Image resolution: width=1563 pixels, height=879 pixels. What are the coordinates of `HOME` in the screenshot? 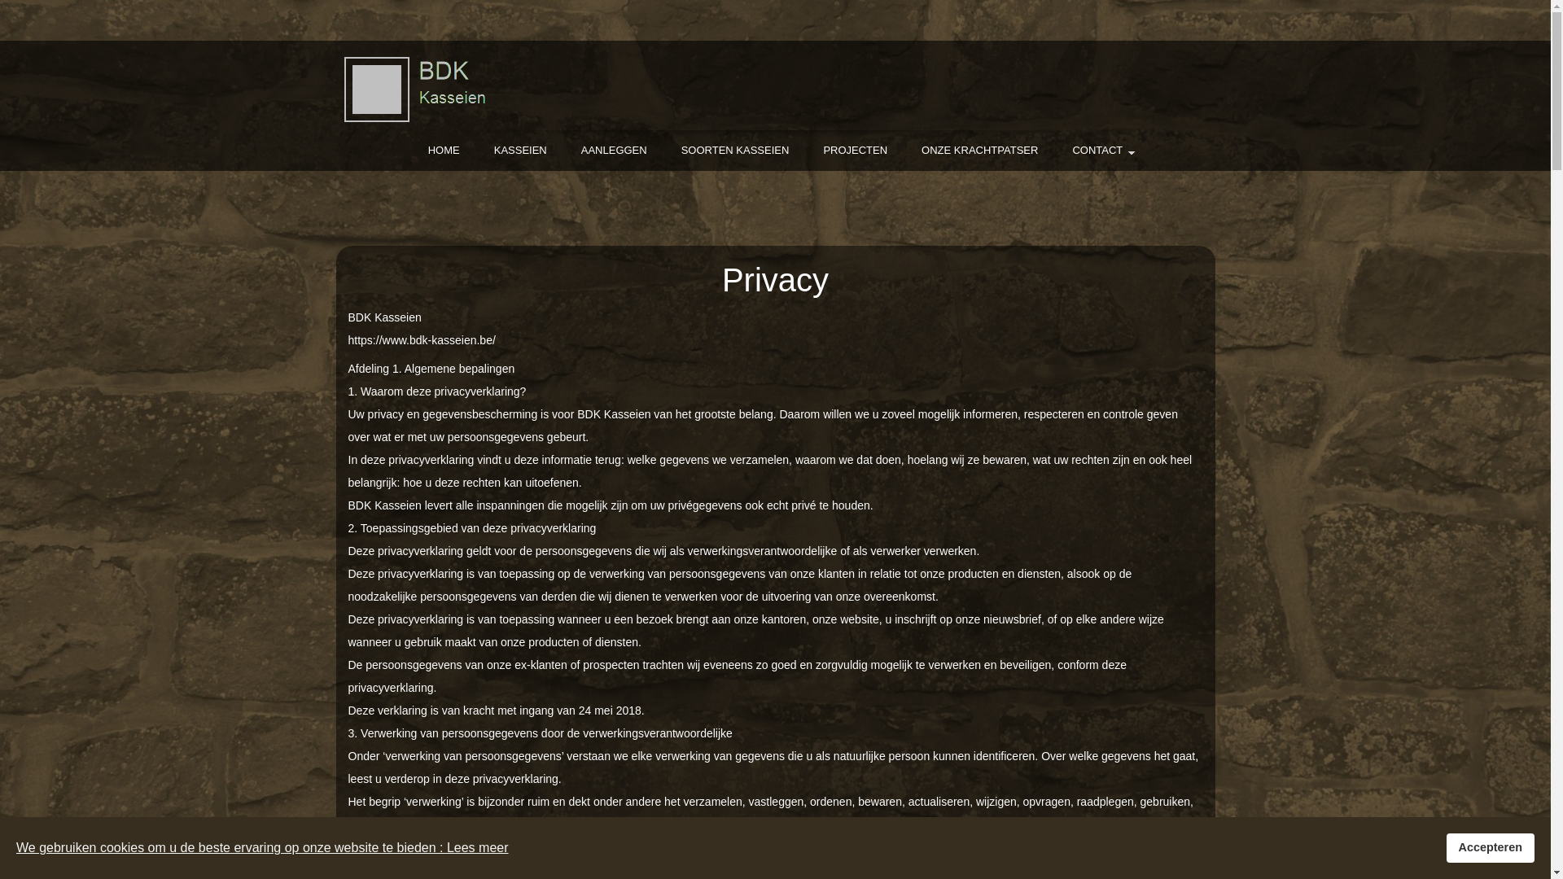 It's located at (444, 151).